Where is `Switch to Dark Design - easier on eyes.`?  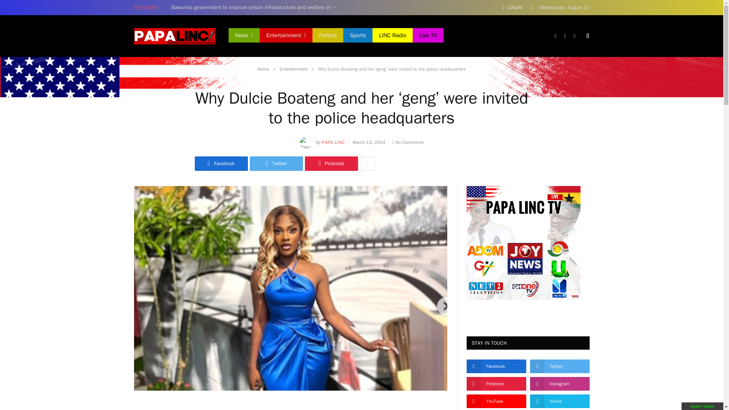 Switch to Dark Design - easier on eyes. is located at coordinates (532, 8).